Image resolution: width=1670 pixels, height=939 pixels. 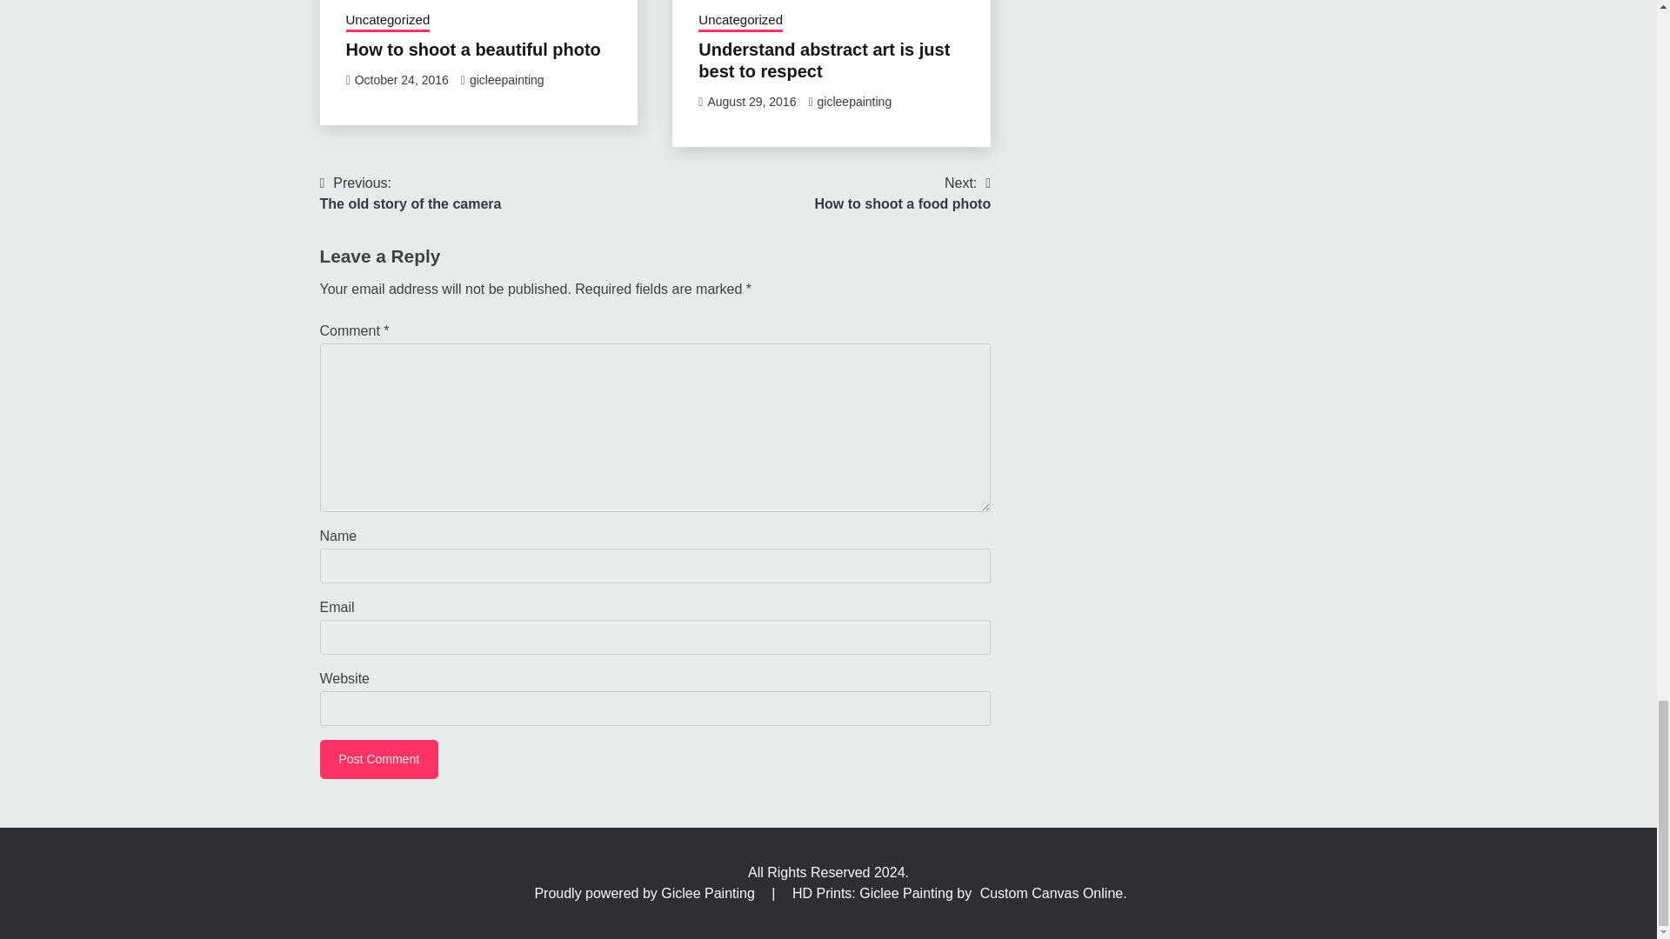 What do you see at coordinates (740, 21) in the screenshot?
I see `Uncategorized` at bounding box center [740, 21].